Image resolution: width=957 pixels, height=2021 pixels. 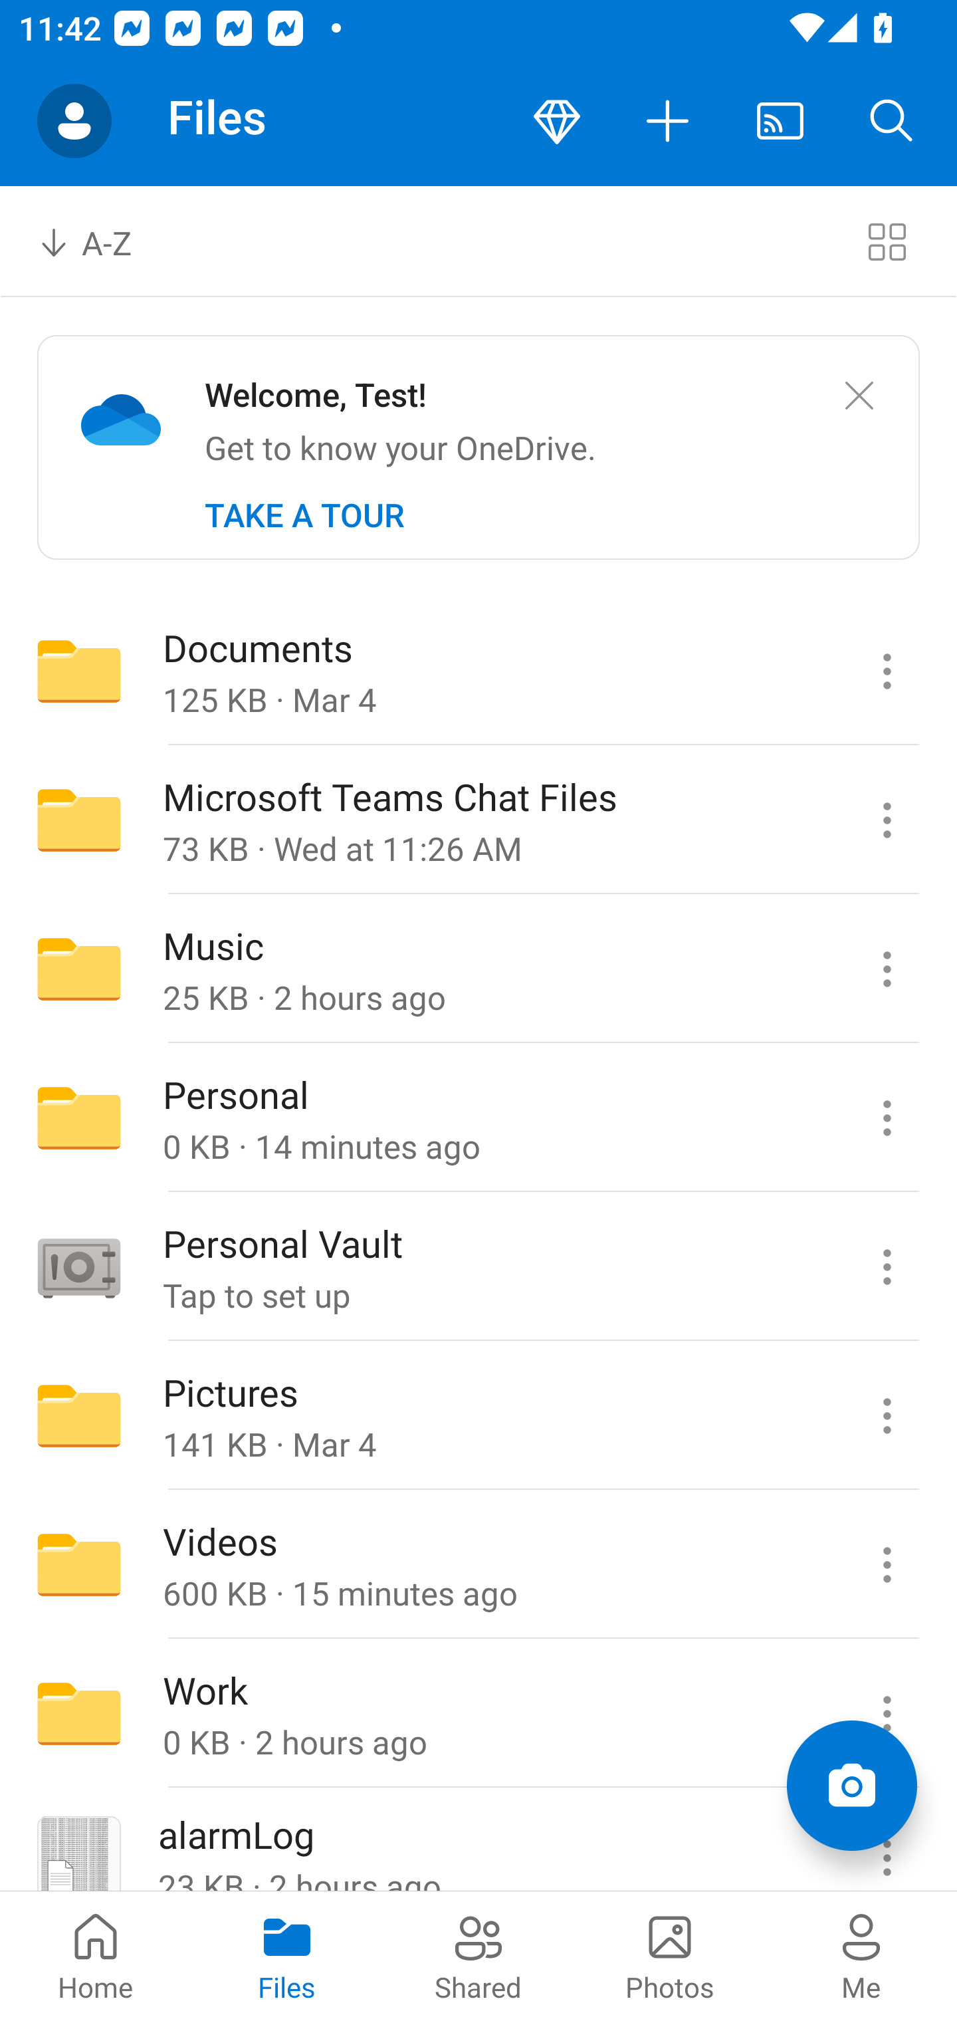 I want to click on Work commands, so click(x=887, y=1714).